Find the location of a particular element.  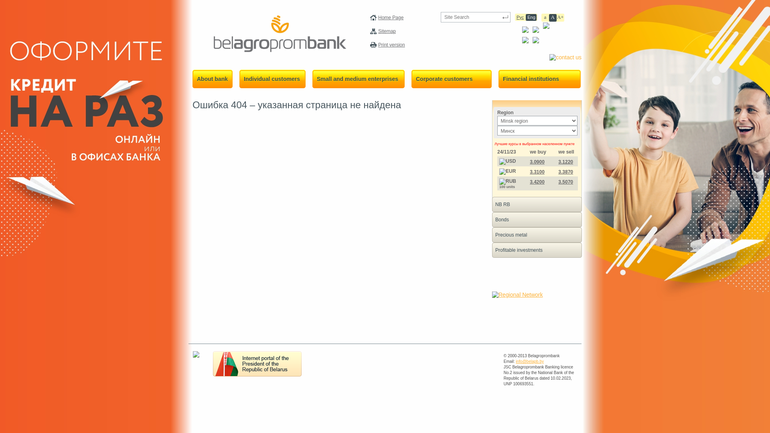

Corporate customers is located at coordinates (451, 79).